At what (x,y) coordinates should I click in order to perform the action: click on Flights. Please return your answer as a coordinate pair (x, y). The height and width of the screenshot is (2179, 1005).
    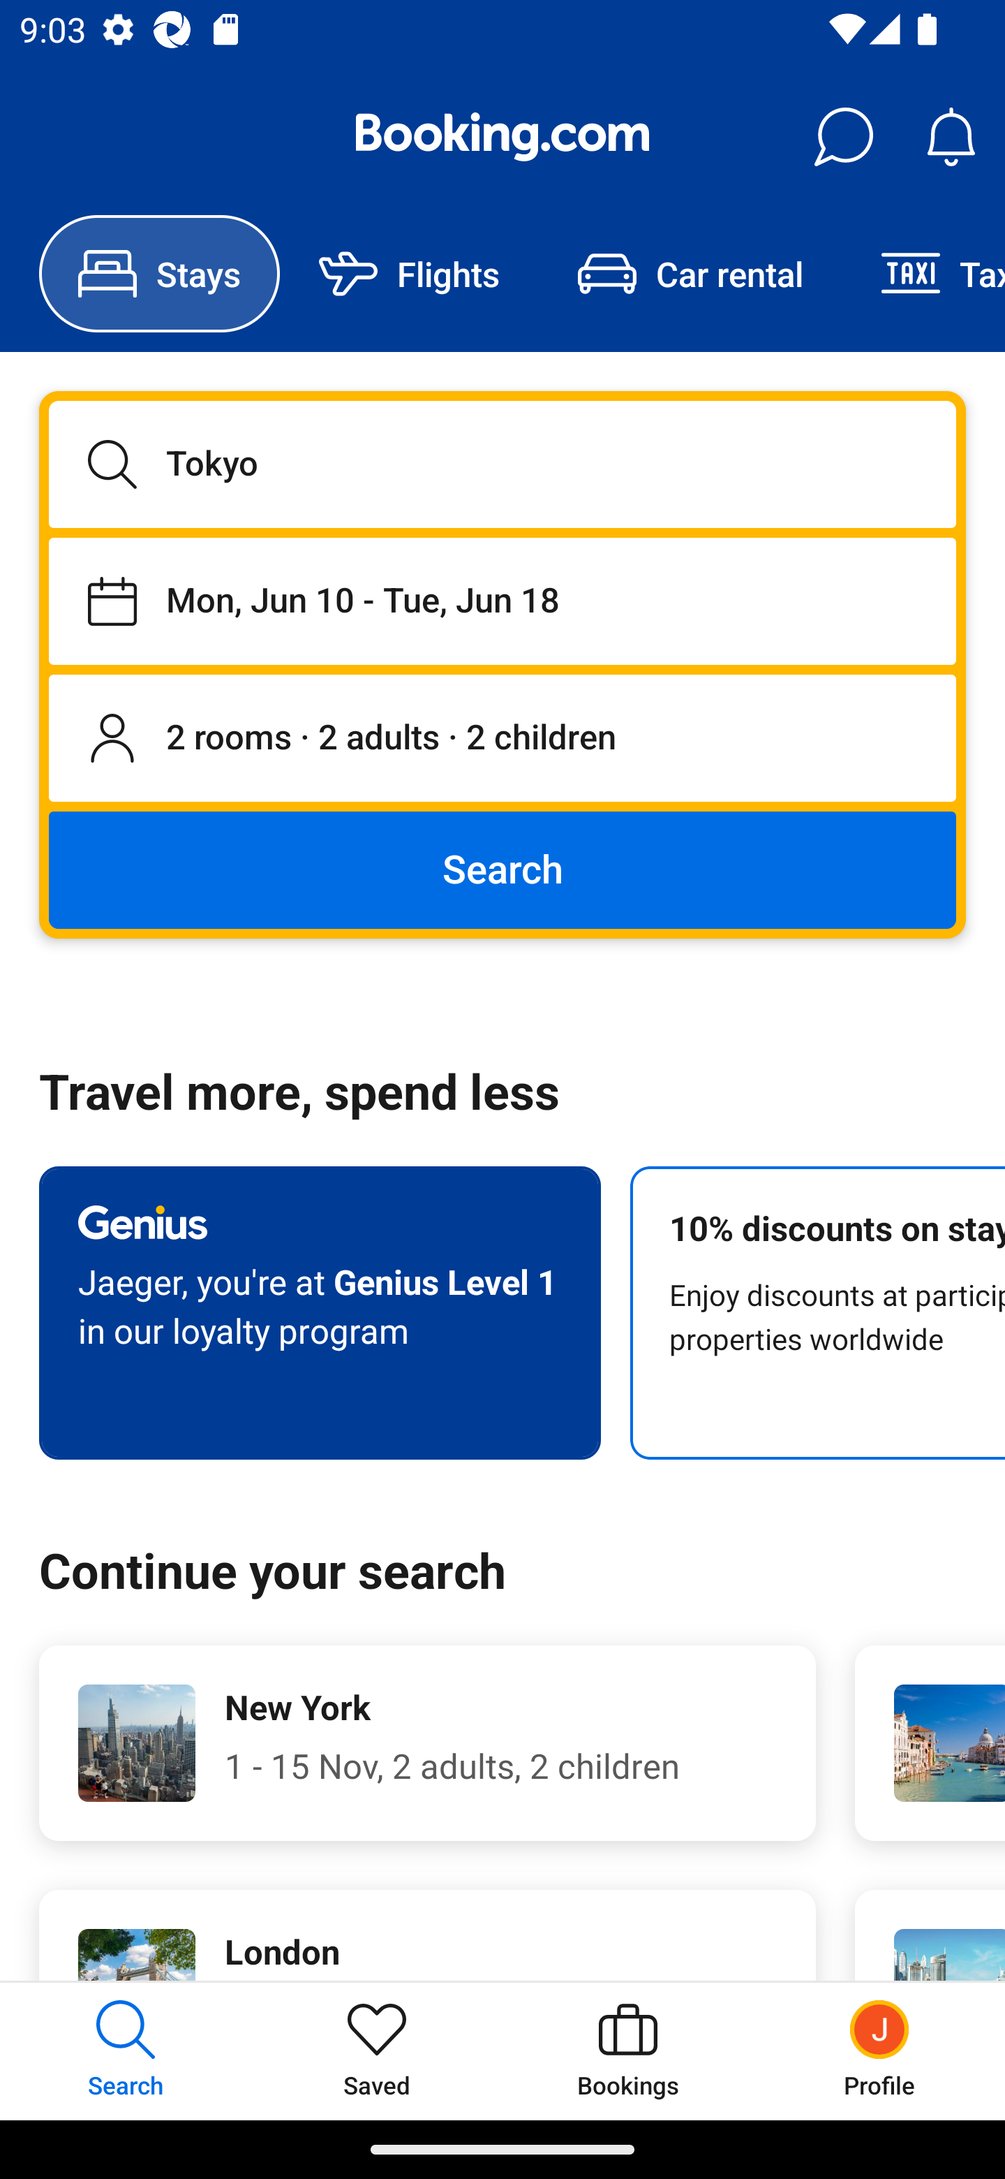
    Looking at the image, I should click on (409, 274).